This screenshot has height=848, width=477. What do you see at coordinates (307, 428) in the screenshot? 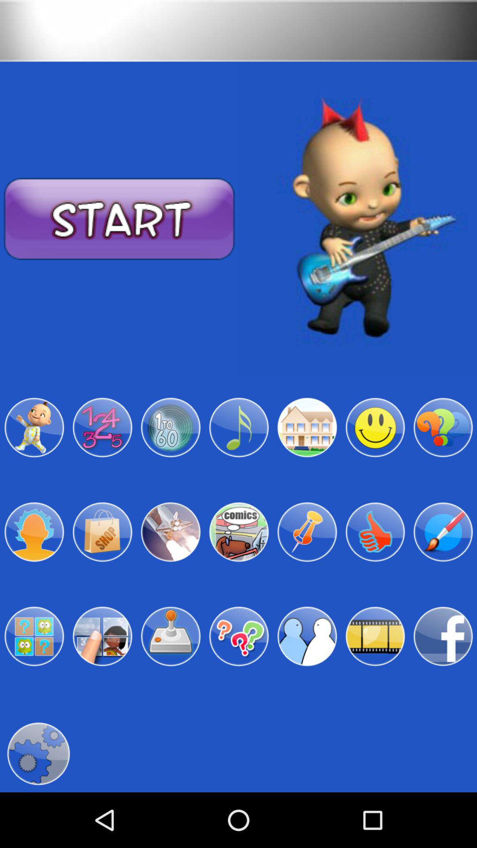
I see `choose the game` at bounding box center [307, 428].